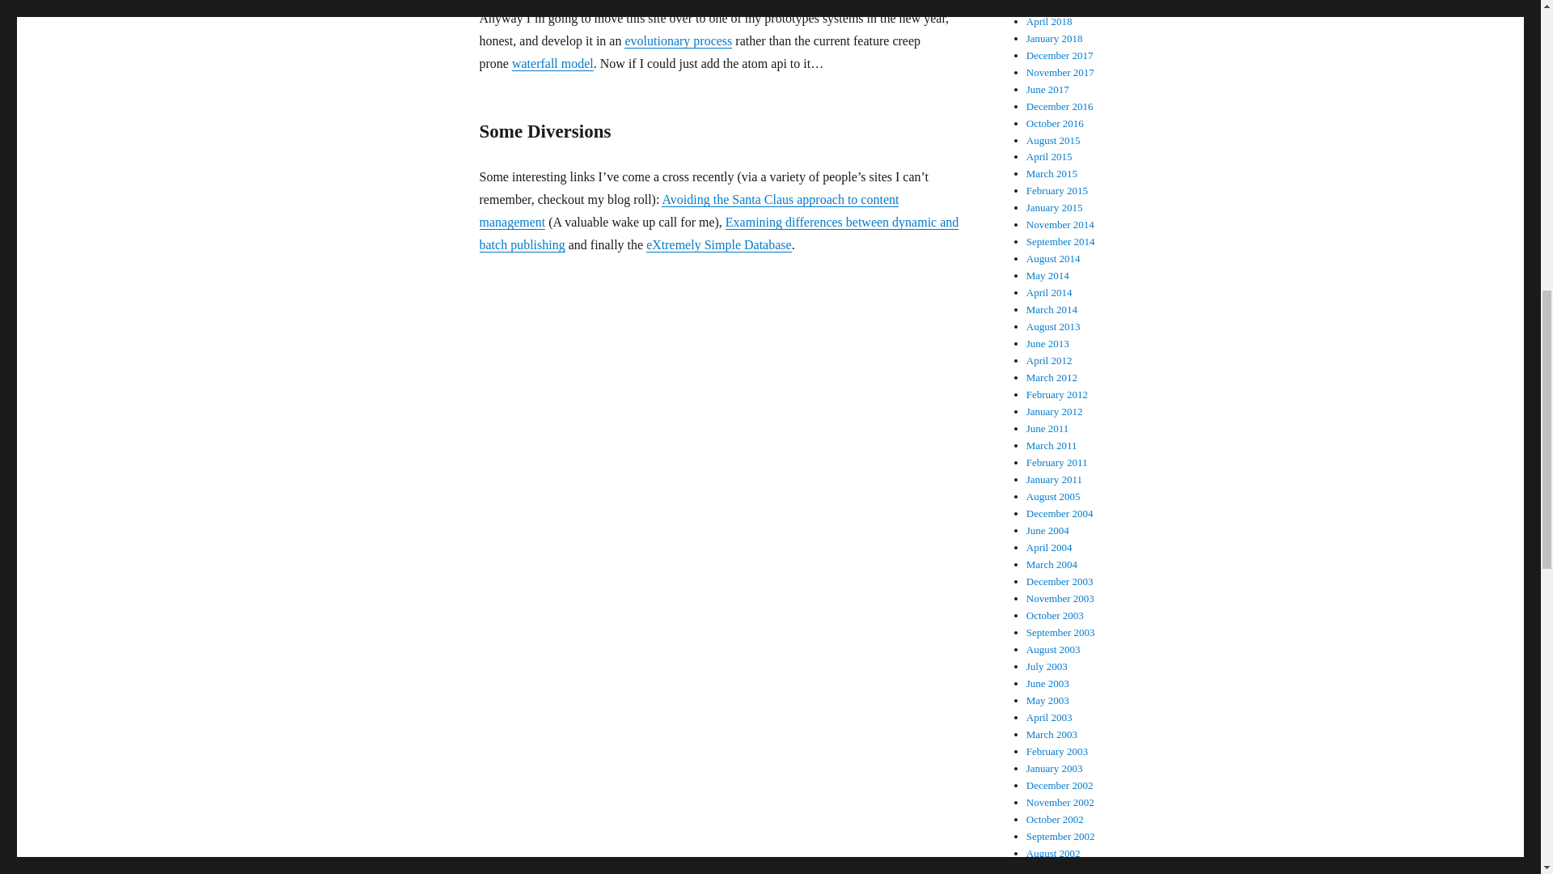 The image size is (1553, 874). I want to click on Examining differences between dynamic and batch publishing, so click(718, 233).